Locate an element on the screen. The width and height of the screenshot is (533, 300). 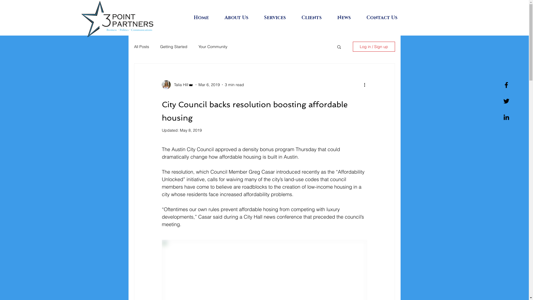
Getting Started is located at coordinates (174, 47).